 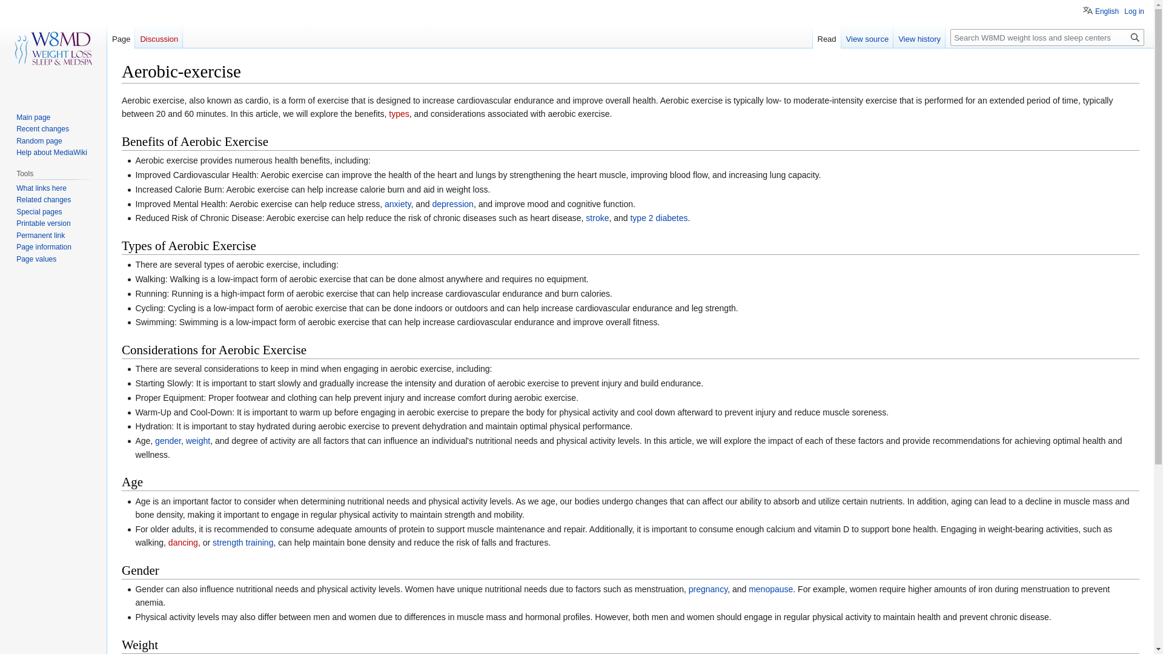 I want to click on Stroke, so click(x=597, y=218).